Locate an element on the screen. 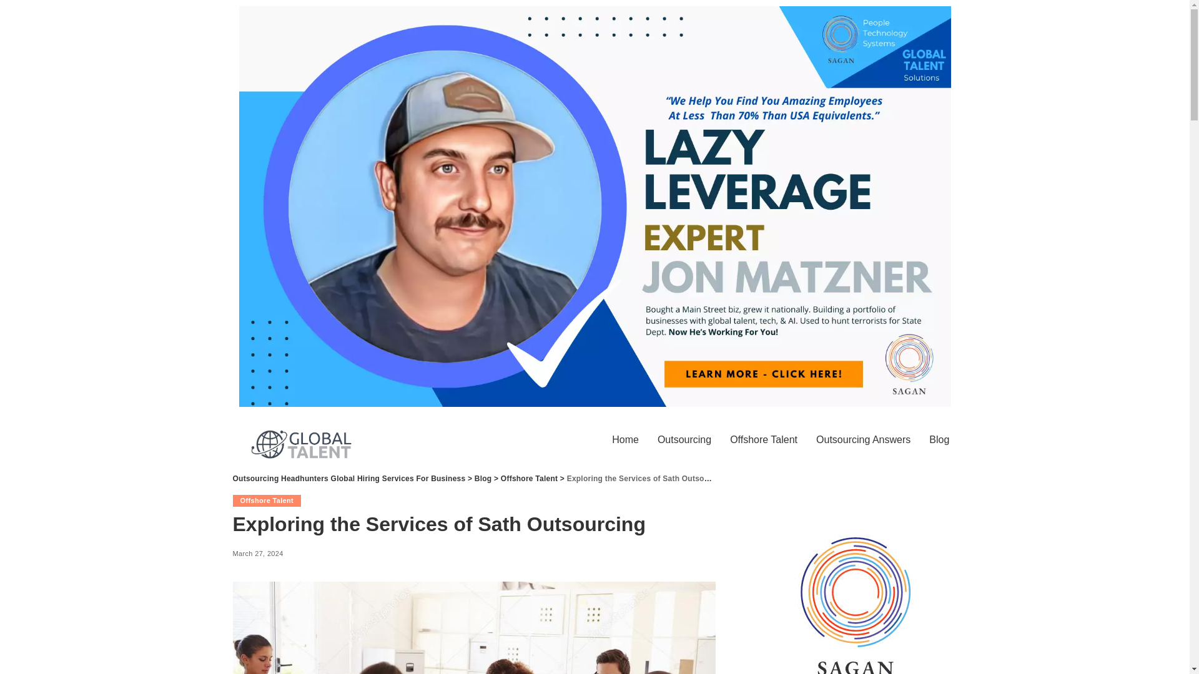  2024-03-27T21:23:41-04:00 is located at coordinates (257, 554).